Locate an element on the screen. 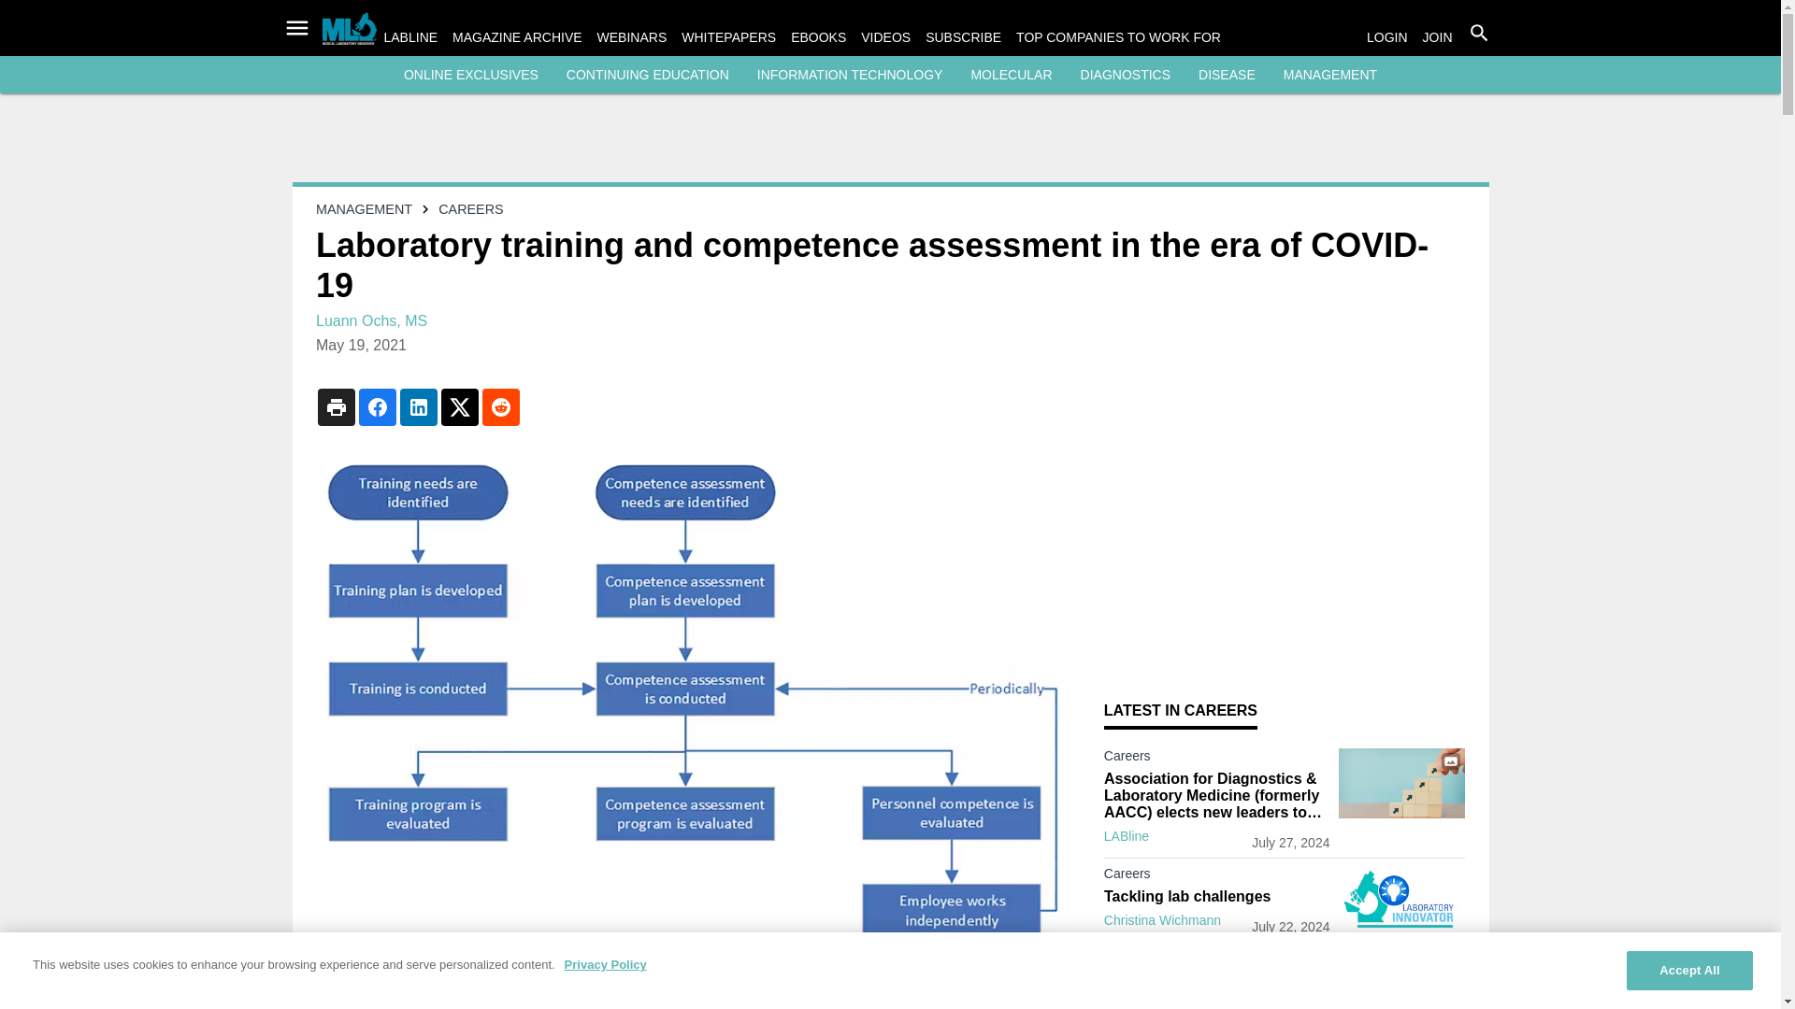  CONTINUING EDUCATION is located at coordinates (647, 75).